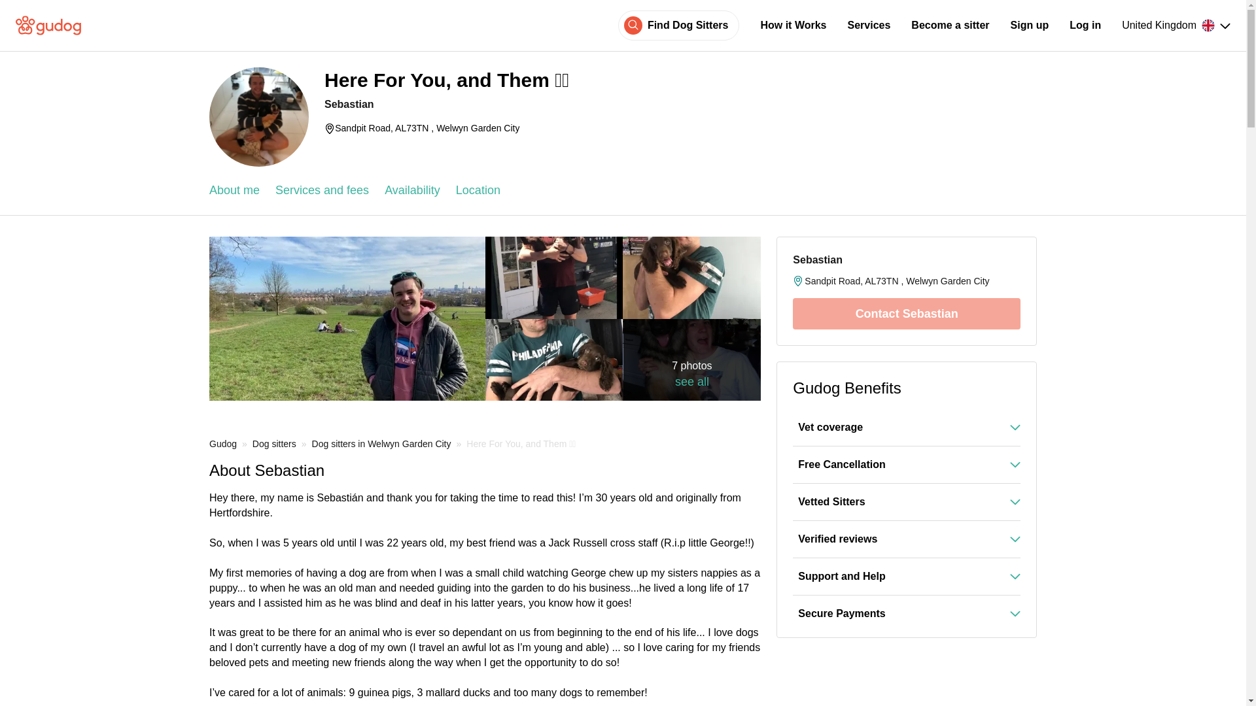 This screenshot has width=1256, height=706. Describe the element at coordinates (950, 25) in the screenshot. I see `Become a sitter` at that location.